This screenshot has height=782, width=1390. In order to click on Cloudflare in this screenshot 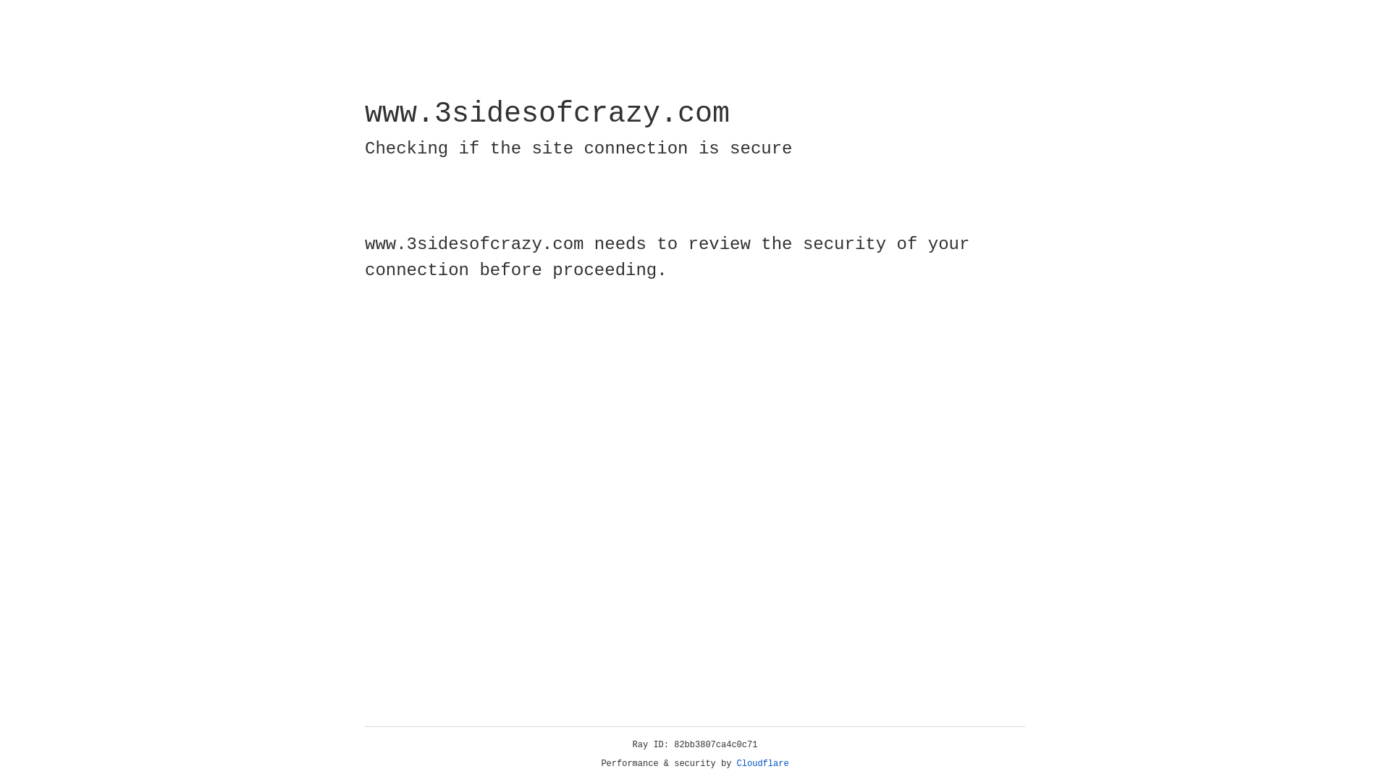, I will do `click(763, 764)`.